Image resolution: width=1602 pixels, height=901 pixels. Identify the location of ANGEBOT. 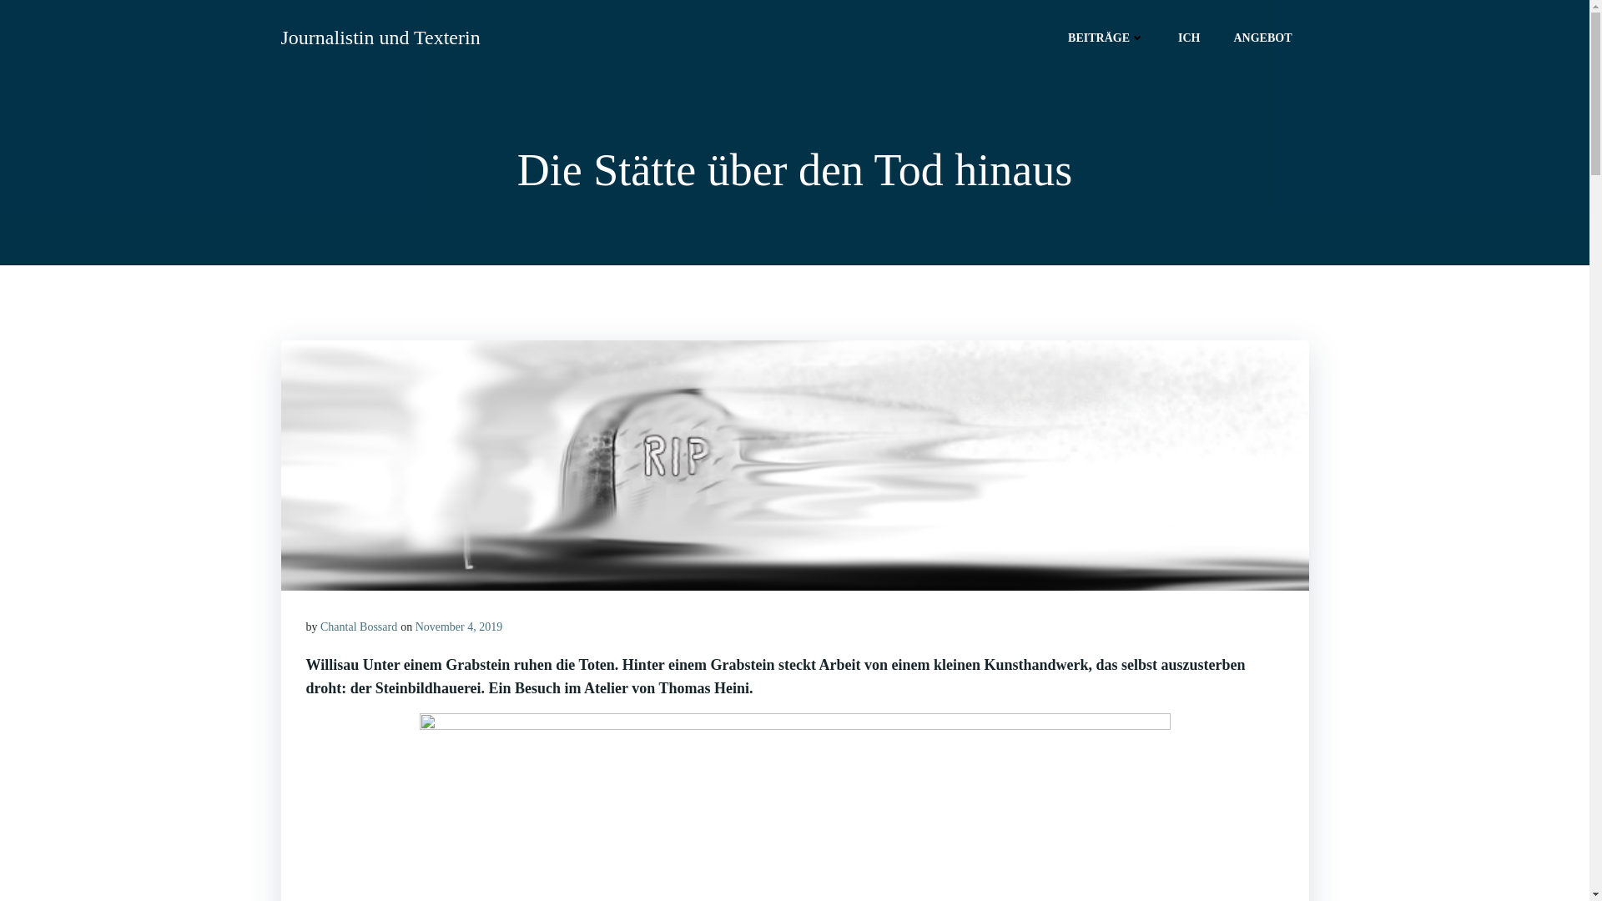
(1262, 37).